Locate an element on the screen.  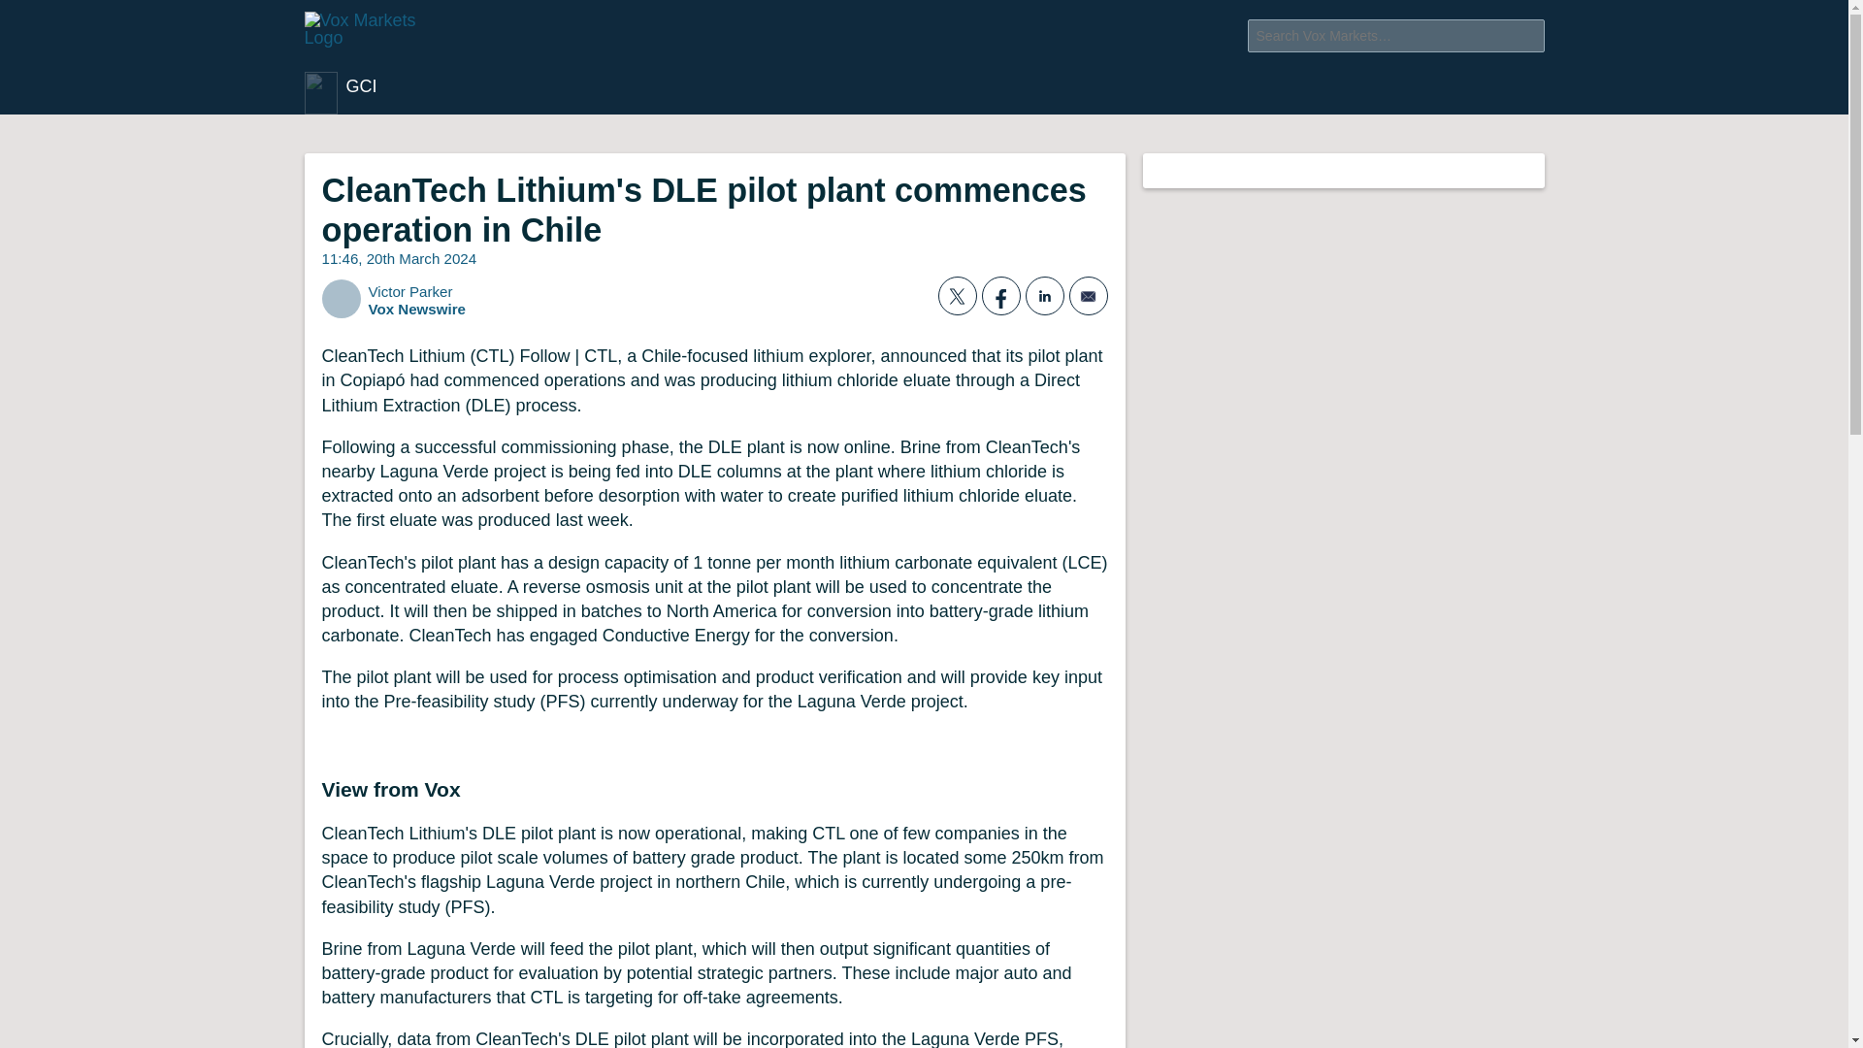
GCI is located at coordinates (345, 93).